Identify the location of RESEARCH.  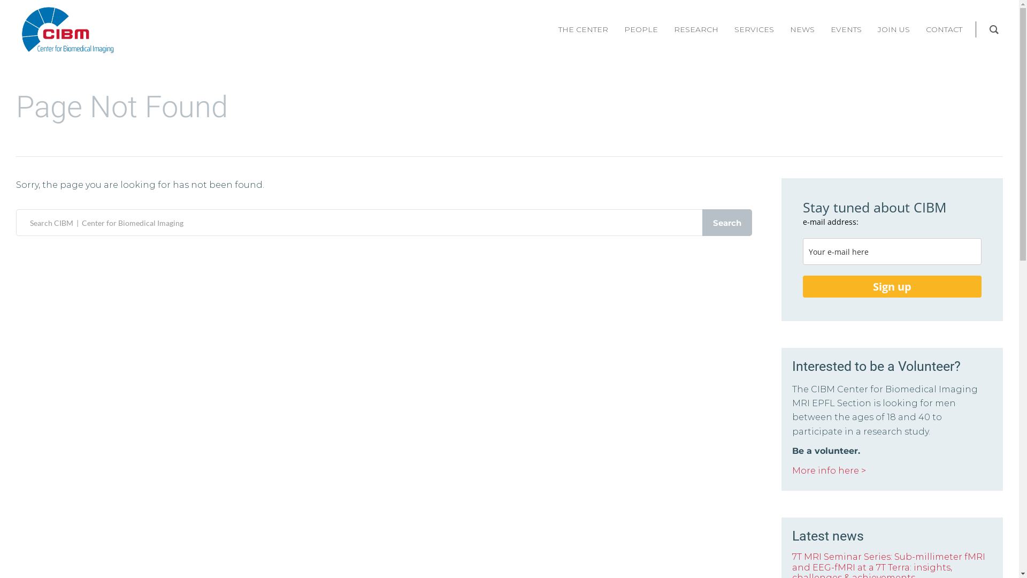
(696, 29).